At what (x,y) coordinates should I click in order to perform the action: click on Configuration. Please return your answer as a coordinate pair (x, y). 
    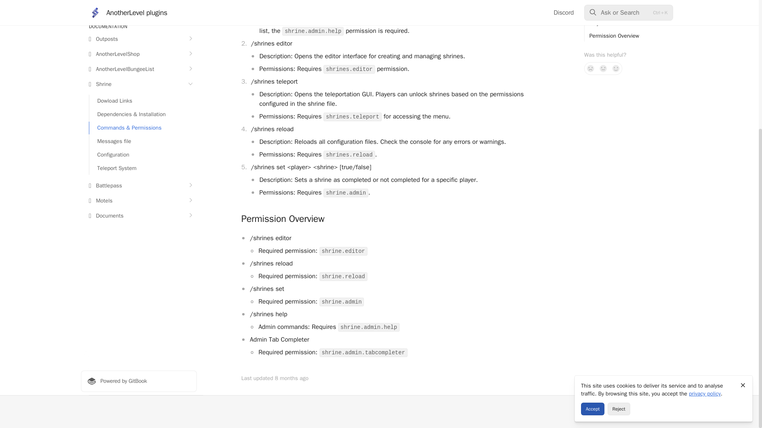
    Looking at the image, I should click on (143, 5).